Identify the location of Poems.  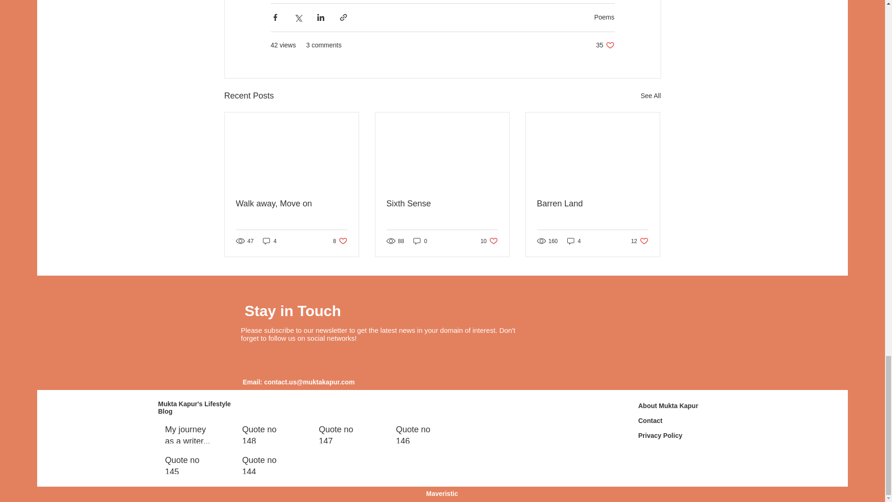
(442, 204).